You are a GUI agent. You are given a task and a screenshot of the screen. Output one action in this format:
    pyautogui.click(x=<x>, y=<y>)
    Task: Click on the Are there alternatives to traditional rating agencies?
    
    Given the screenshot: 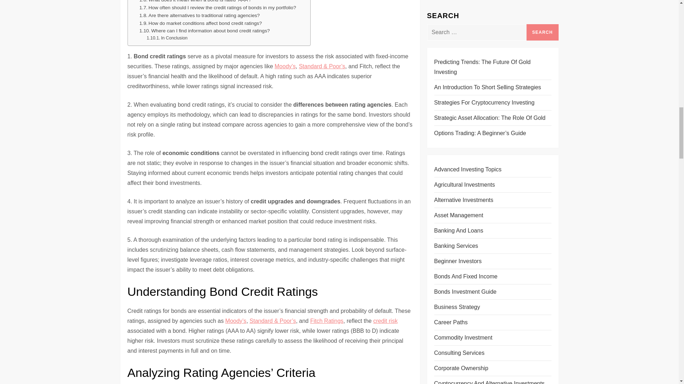 What is the action you would take?
    pyautogui.click(x=199, y=16)
    